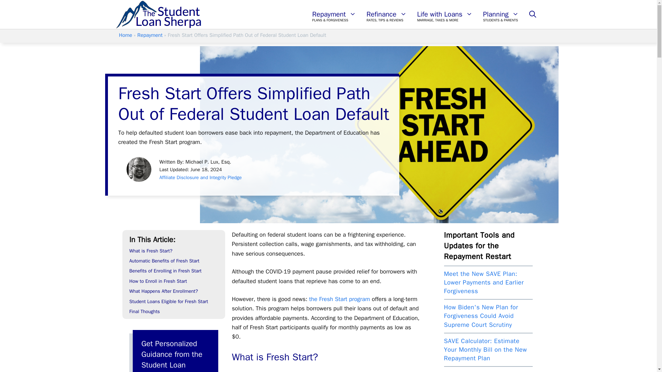 The width and height of the screenshot is (662, 372). I want to click on Home, so click(126, 35).